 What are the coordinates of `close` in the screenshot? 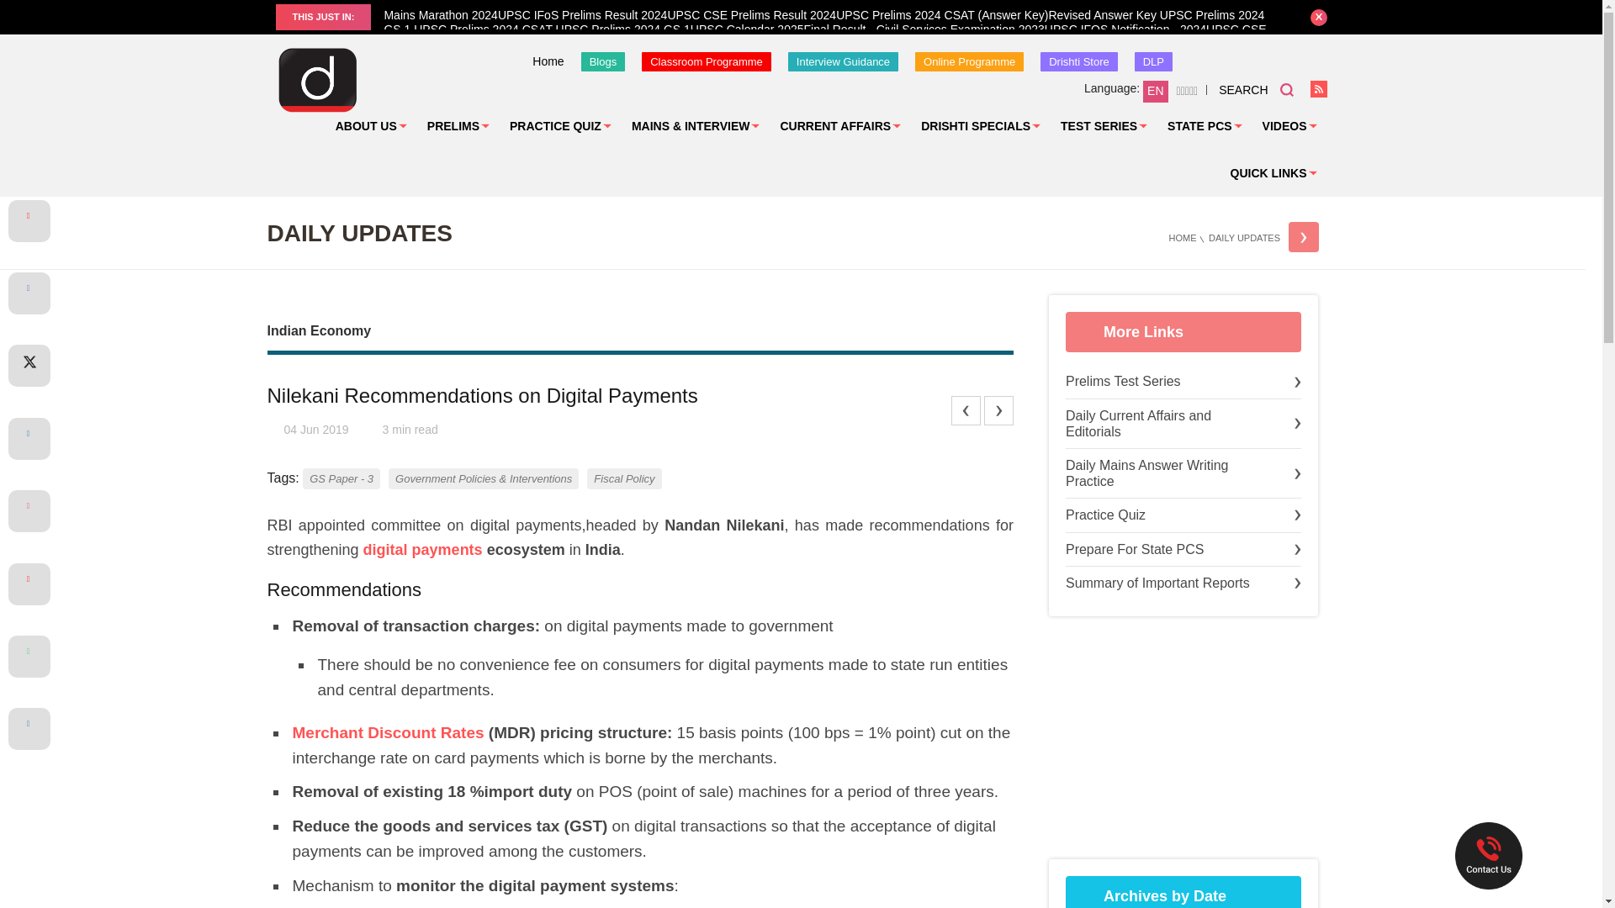 It's located at (1319, 17).